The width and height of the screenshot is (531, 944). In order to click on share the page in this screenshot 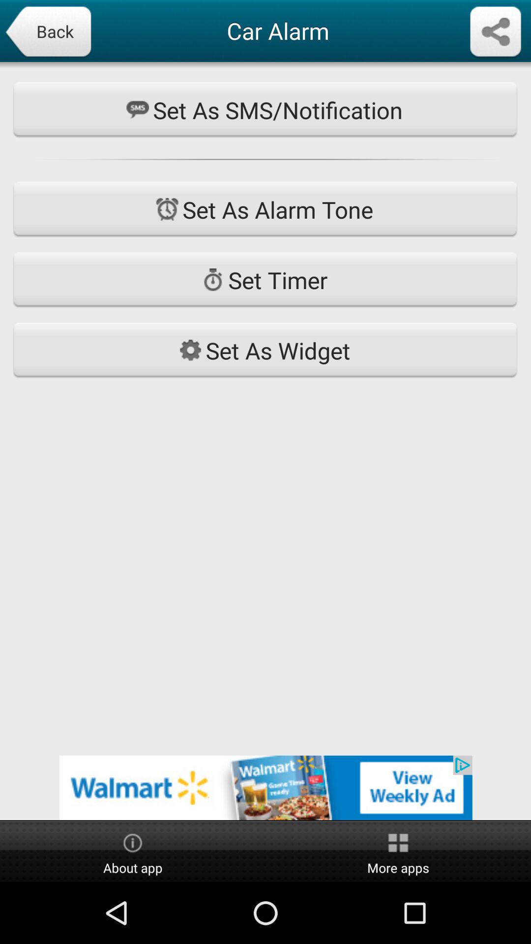, I will do `click(496, 32)`.